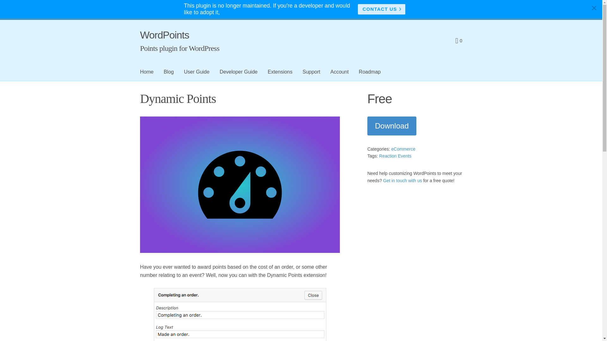  What do you see at coordinates (164, 35) in the screenshot?
I see `WordPoints` at bounding box center [164, 35].